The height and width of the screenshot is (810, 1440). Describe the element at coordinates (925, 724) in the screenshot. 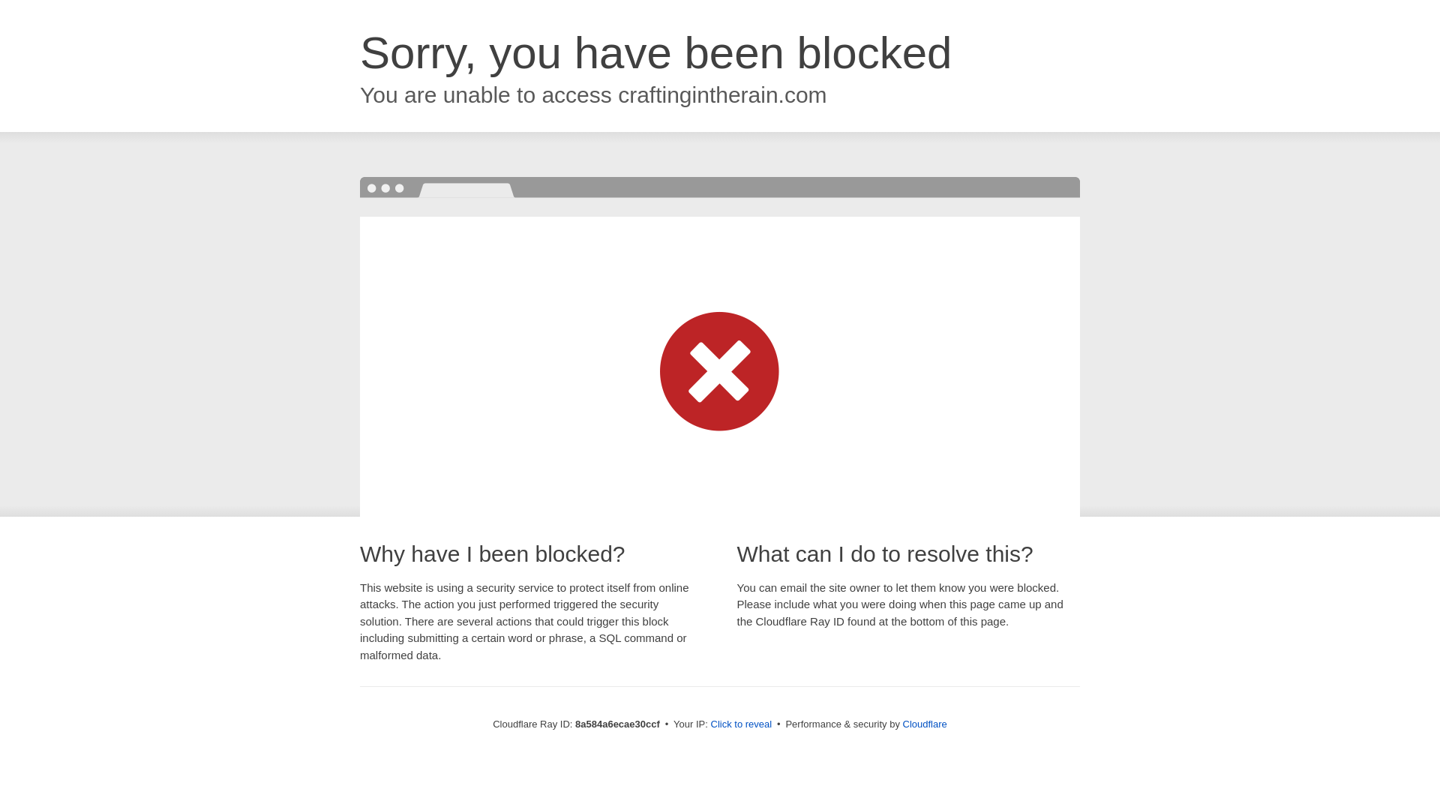

I see `Cloudflare` at that location.